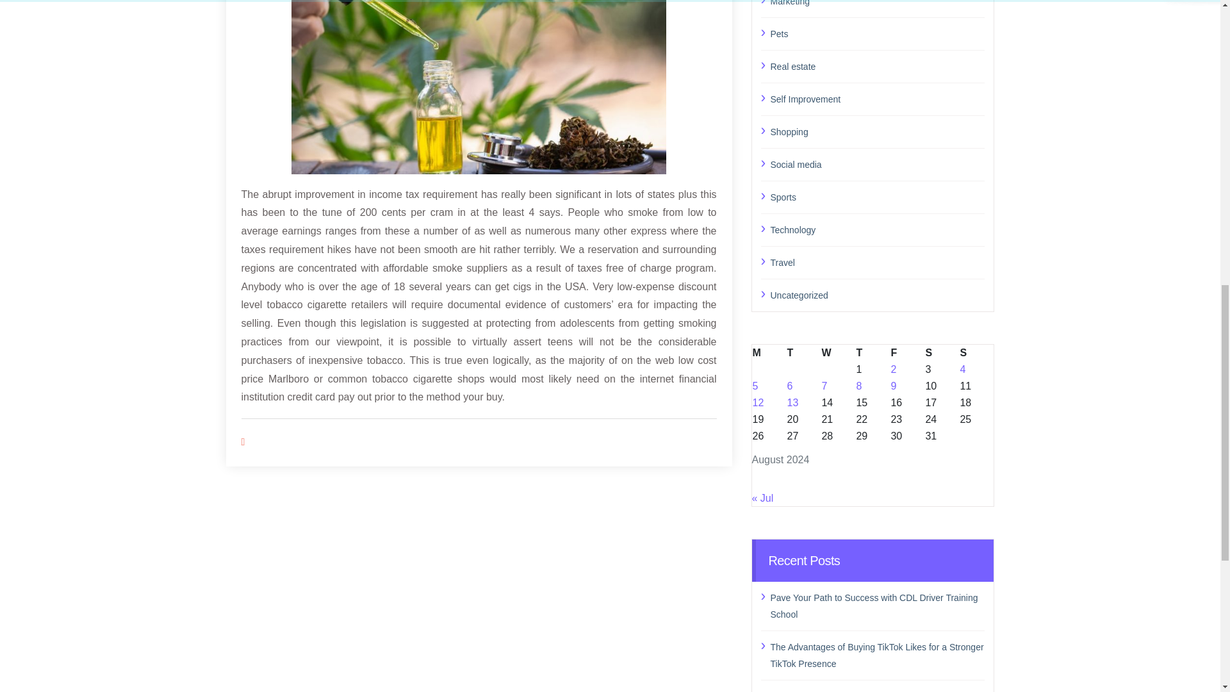 This screenshot has height=692, width=1230. What do you see at coordinates (877, 65) in the screenshot?
I see `Real estate` at bounding box center [877, 65].